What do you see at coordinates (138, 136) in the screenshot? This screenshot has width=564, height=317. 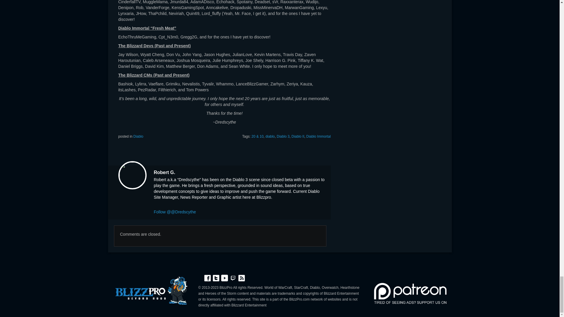 I see `Diablo` at bounding box center [138, 136].